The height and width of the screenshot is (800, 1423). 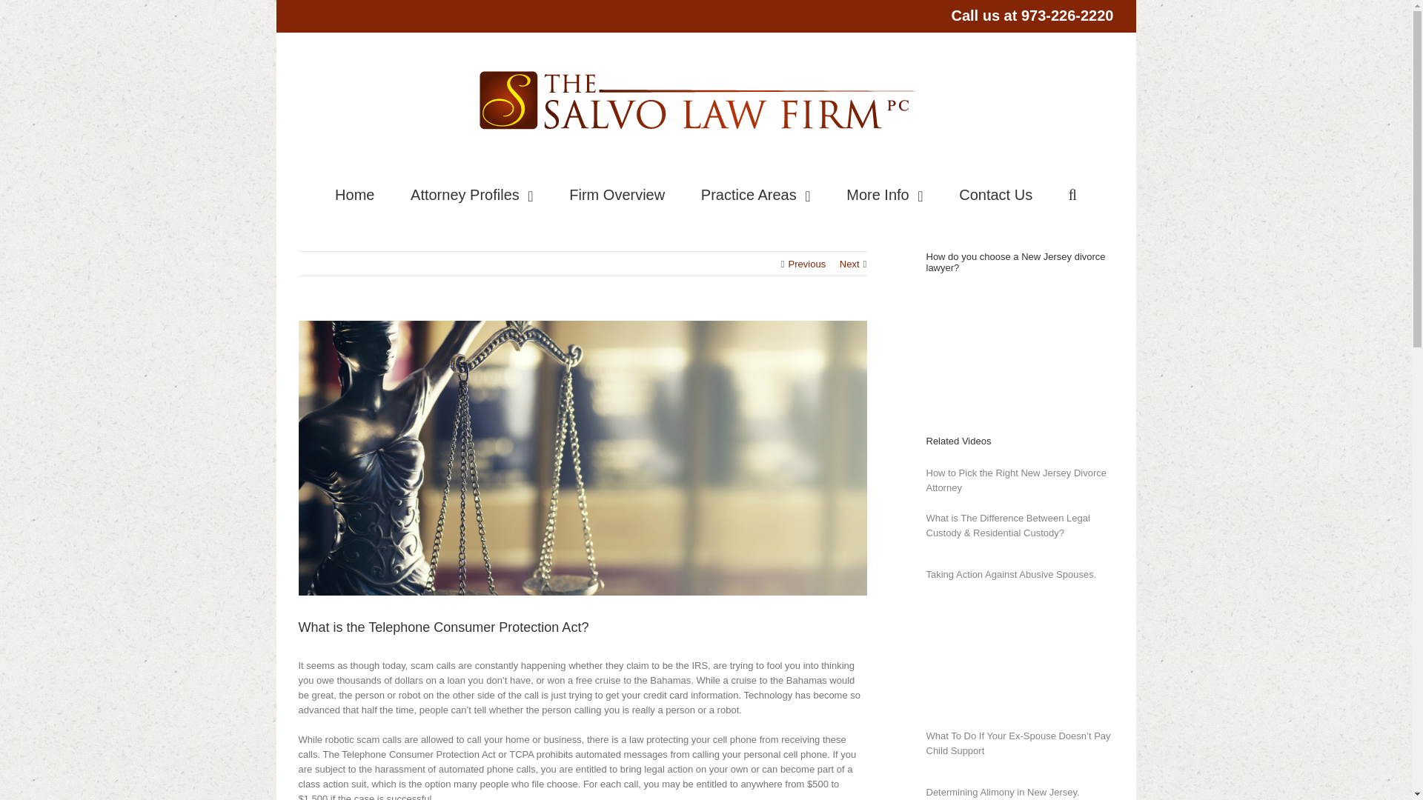 I want to click on Practice Areas, so click(x=756, y=193).